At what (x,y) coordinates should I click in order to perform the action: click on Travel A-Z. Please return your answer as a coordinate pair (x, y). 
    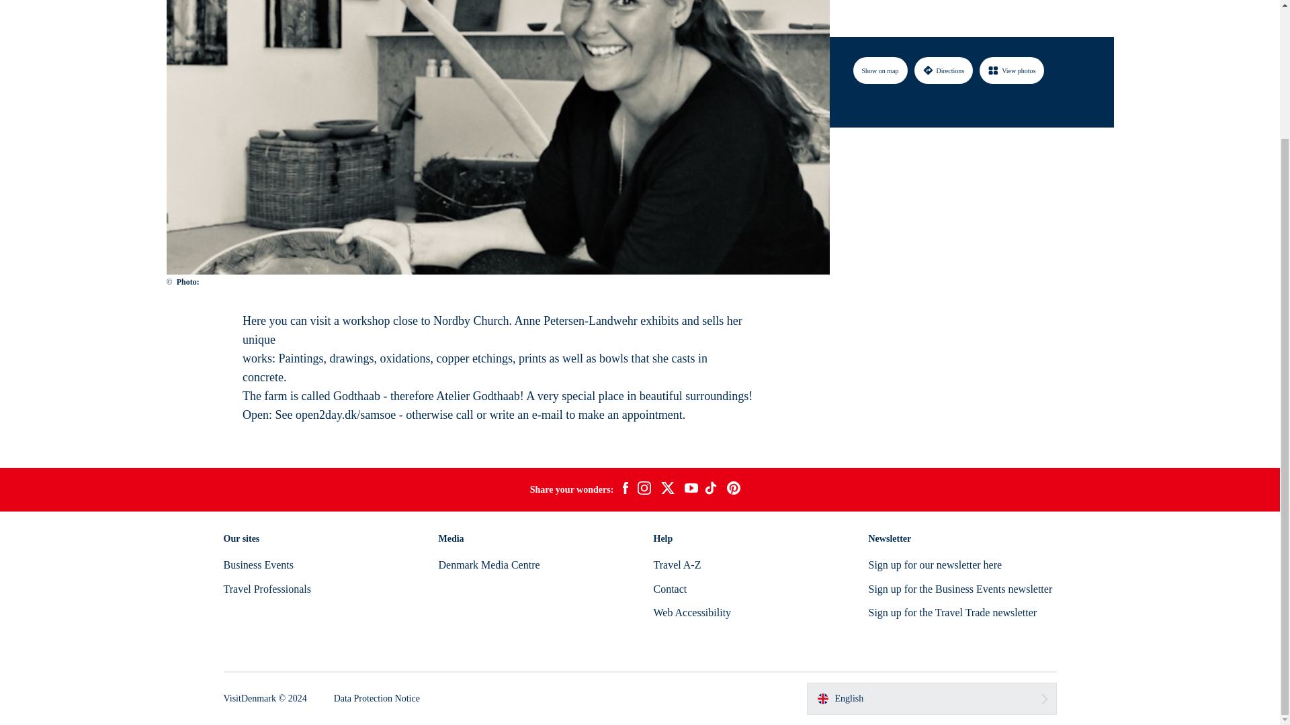
    Looking at the image, I should click on (676, 564).